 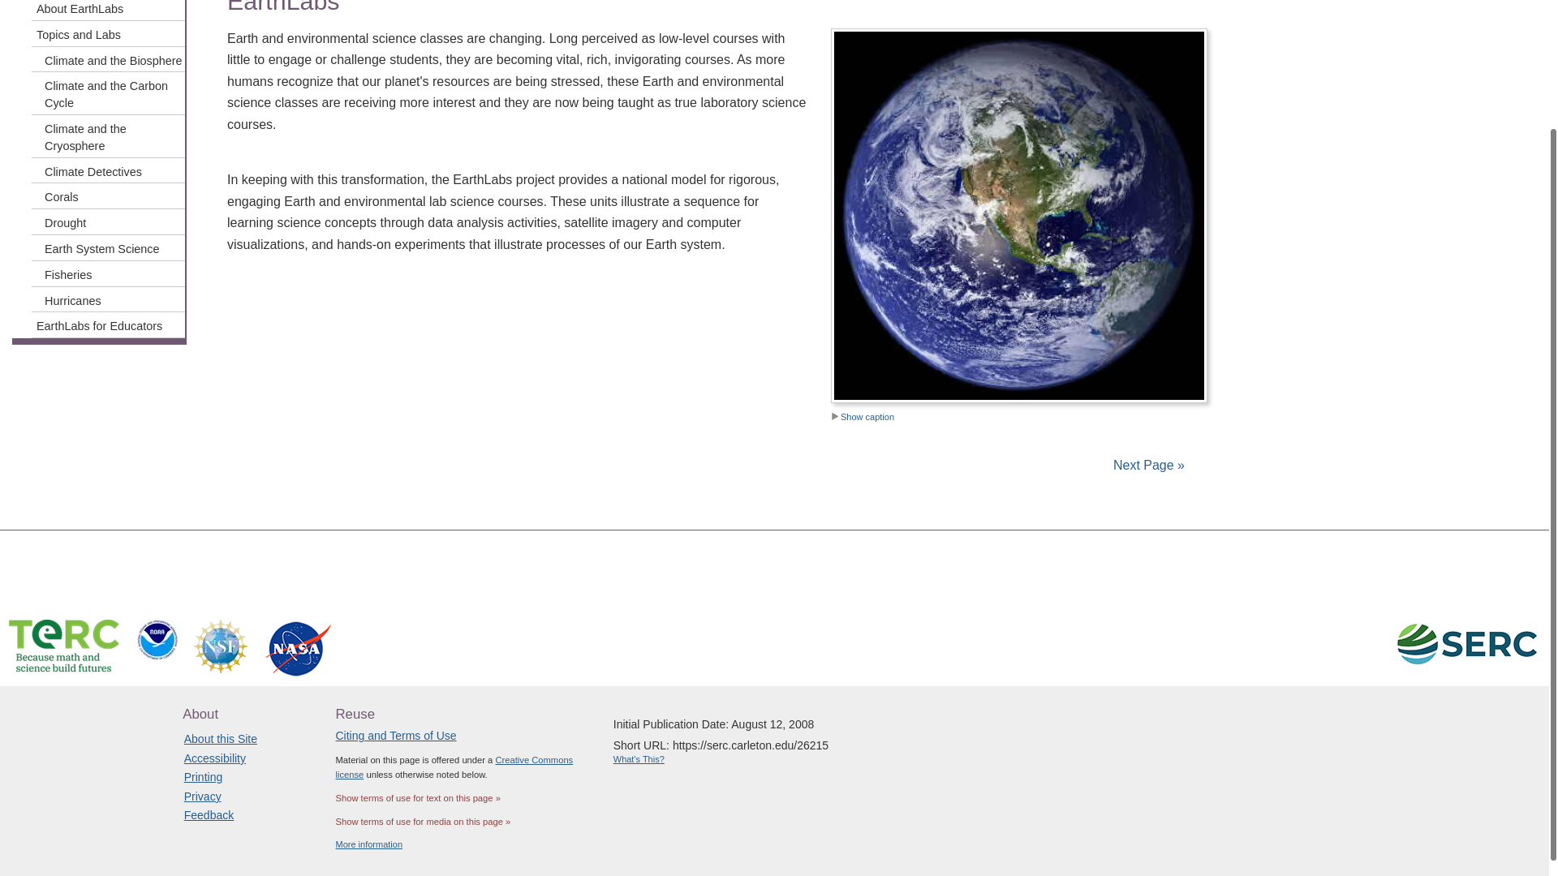 What do you see at coordinates (108, 34) in the screenshot?
I see `Topics and Labs` at bounding box center [108, 34].